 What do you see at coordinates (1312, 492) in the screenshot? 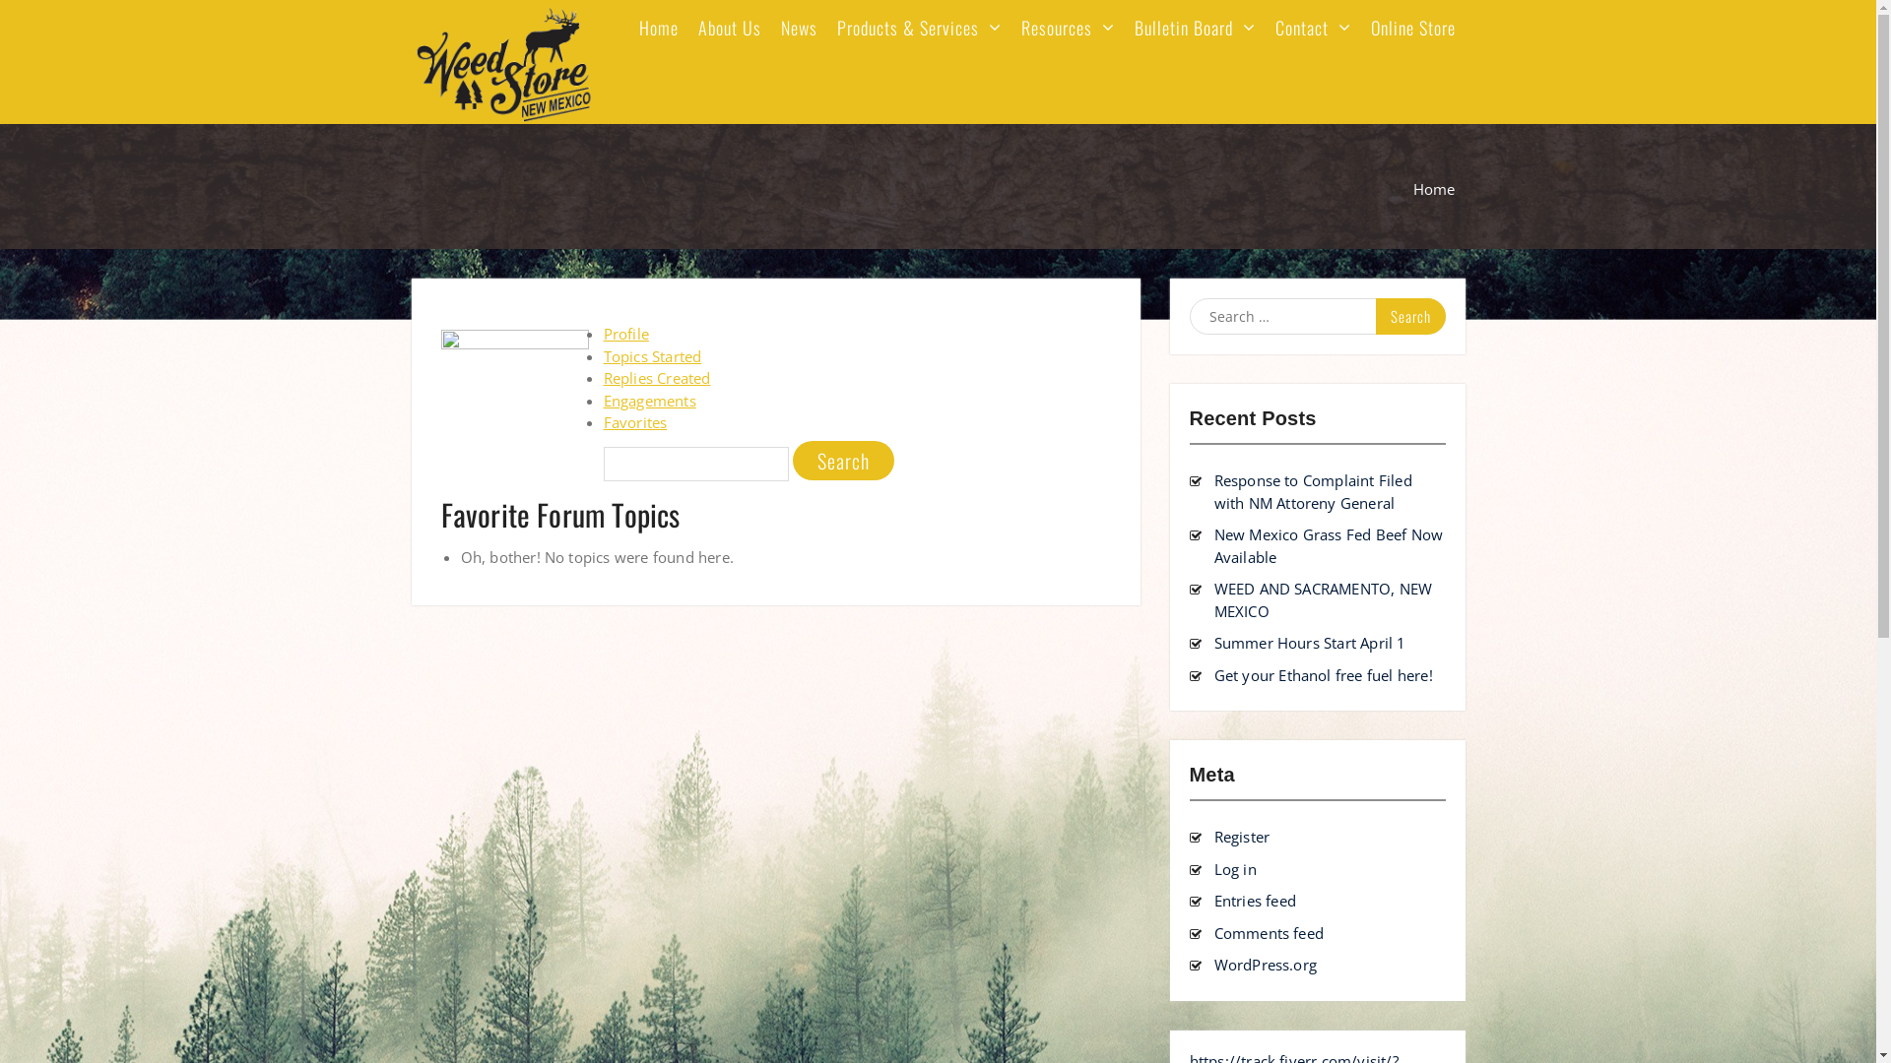
I see `Response to Complaint Filed with NM Attoreny General` at bounding box center [1312, 492].